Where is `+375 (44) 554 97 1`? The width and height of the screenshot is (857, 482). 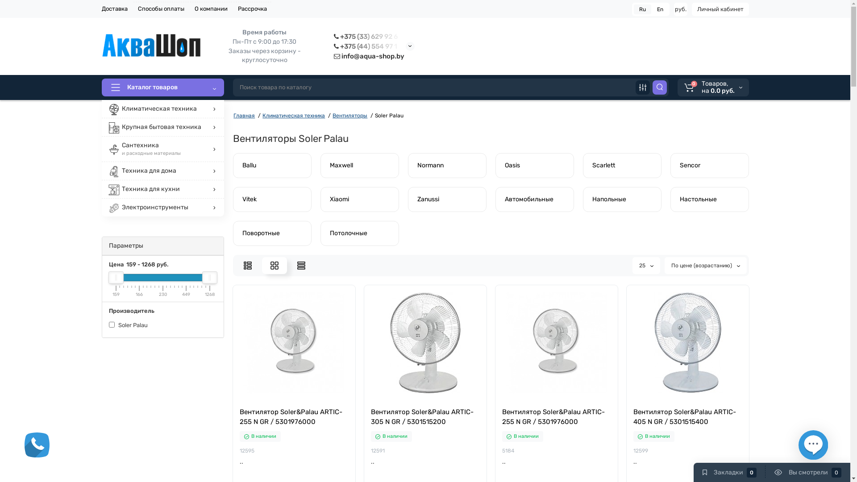 +375 (44) 554 97 1 is located at coordinates (368, 46).